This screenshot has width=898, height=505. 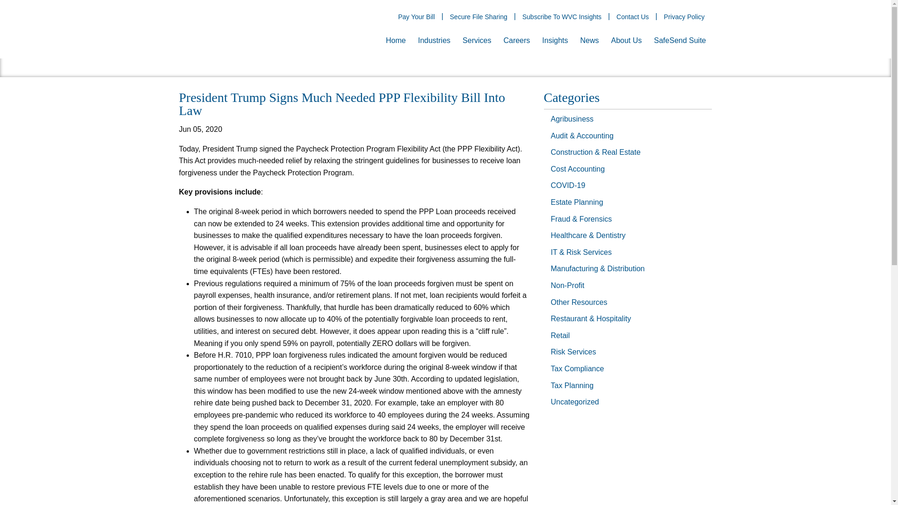 What do you see at coordinates (632, 17) in the screenshot?
I see `Contact Us` at bounding box center [632, 17].